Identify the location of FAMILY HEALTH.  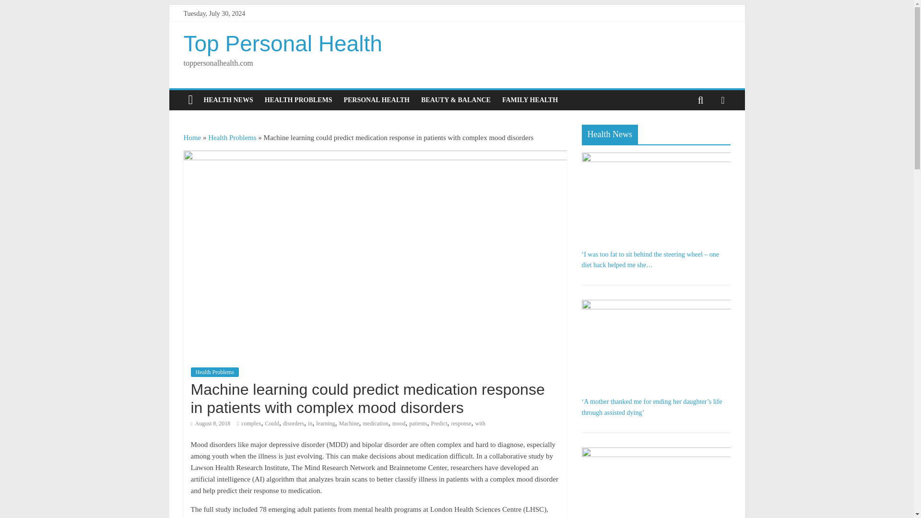
(530, 100).